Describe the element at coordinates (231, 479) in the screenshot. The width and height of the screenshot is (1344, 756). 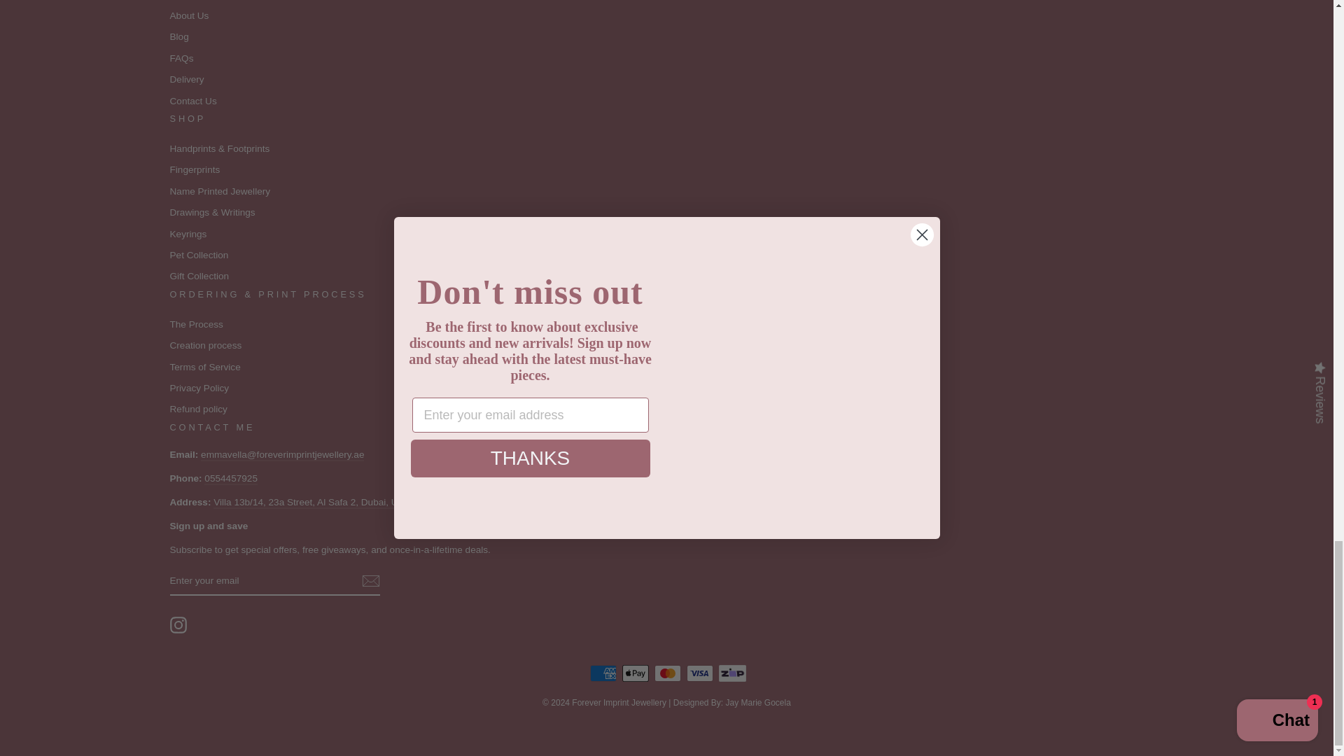
I see `tel:0554457925` at that location.